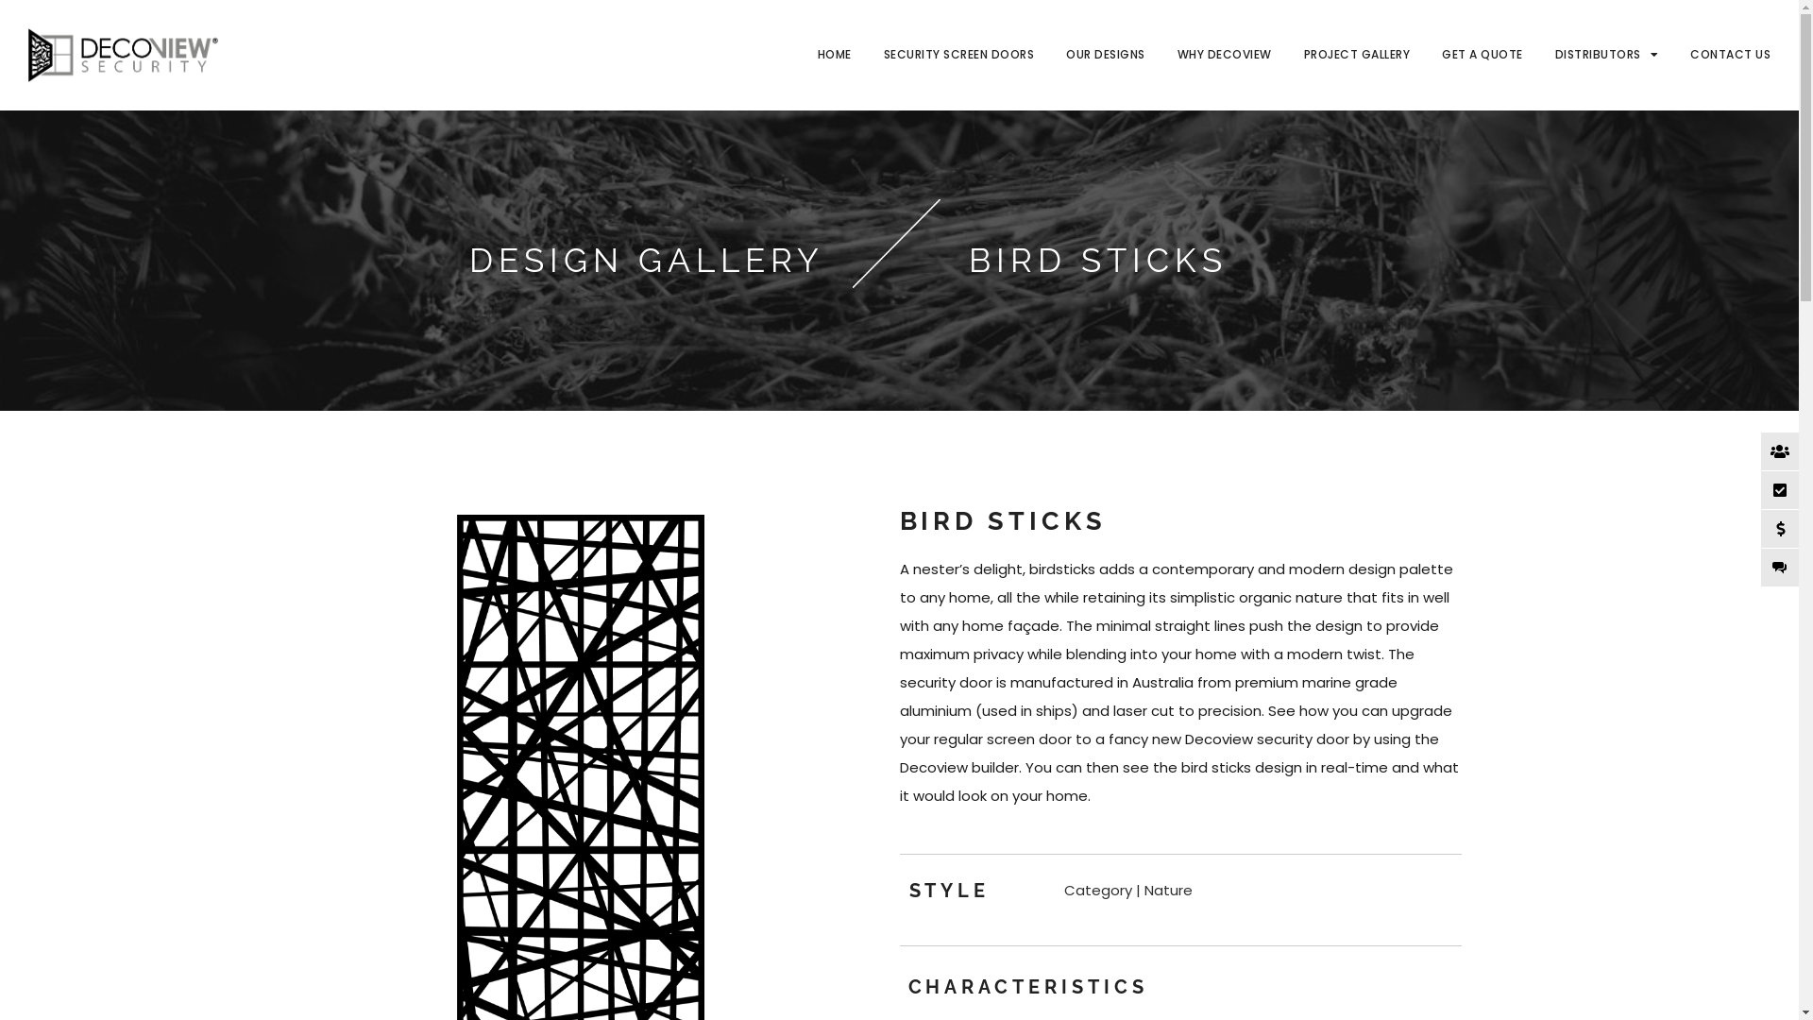  What do you see at coordinates (959, 55) in the screenshot?
I see `SECURITY SCREEN DOORS` at bounding box center [959, 55].